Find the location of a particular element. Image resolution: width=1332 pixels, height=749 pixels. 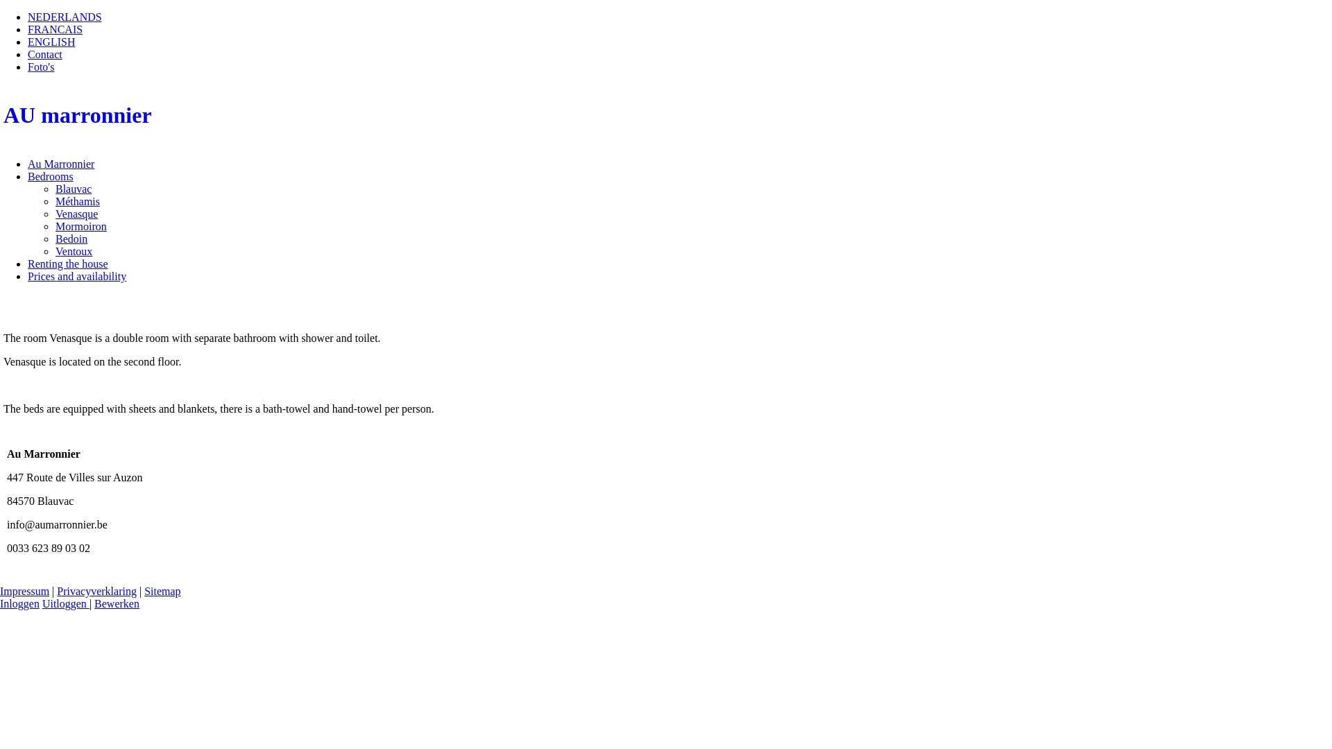

Prices and availability is located at coordinates (77, 276).